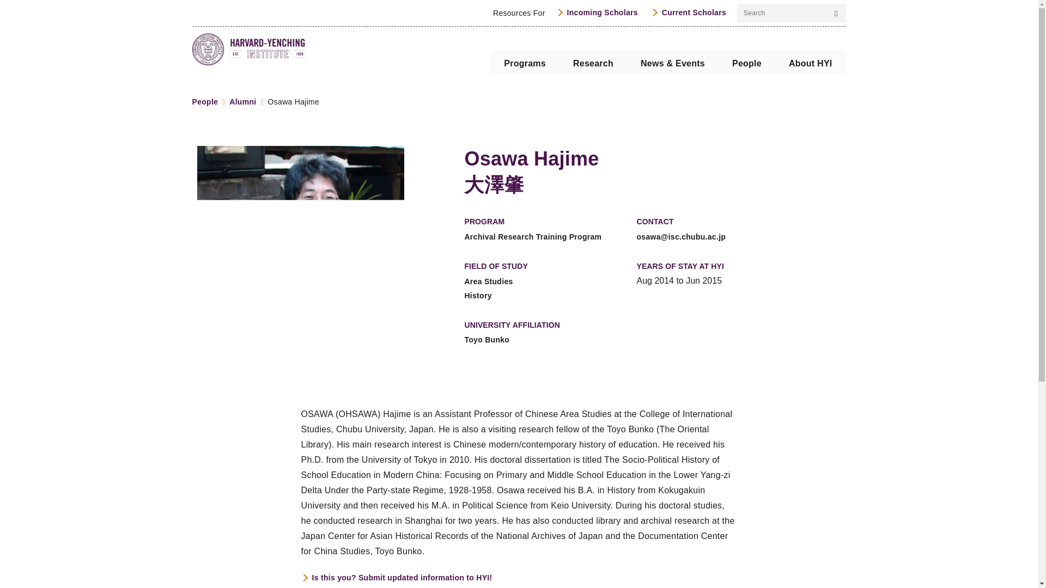  I want to click on People, so click(746, 62).